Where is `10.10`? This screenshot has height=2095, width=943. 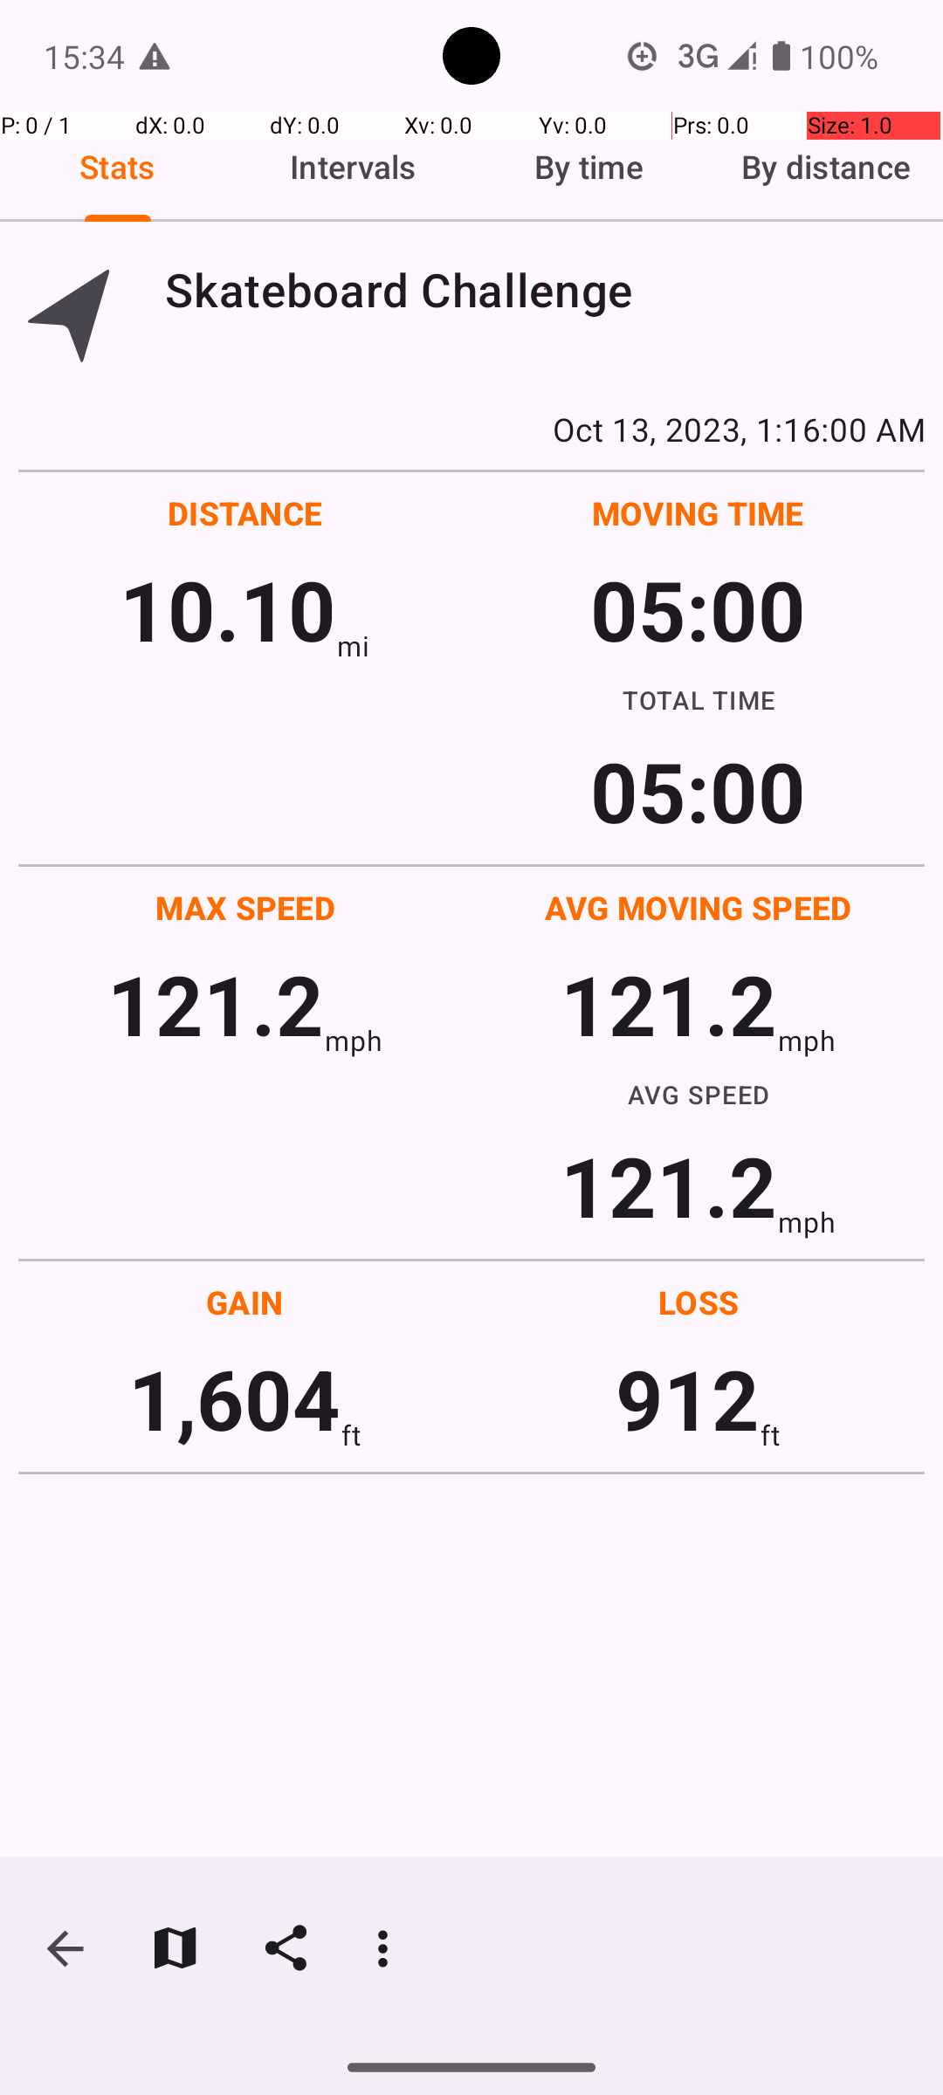
10.10 is located at coordinates (227, 609).